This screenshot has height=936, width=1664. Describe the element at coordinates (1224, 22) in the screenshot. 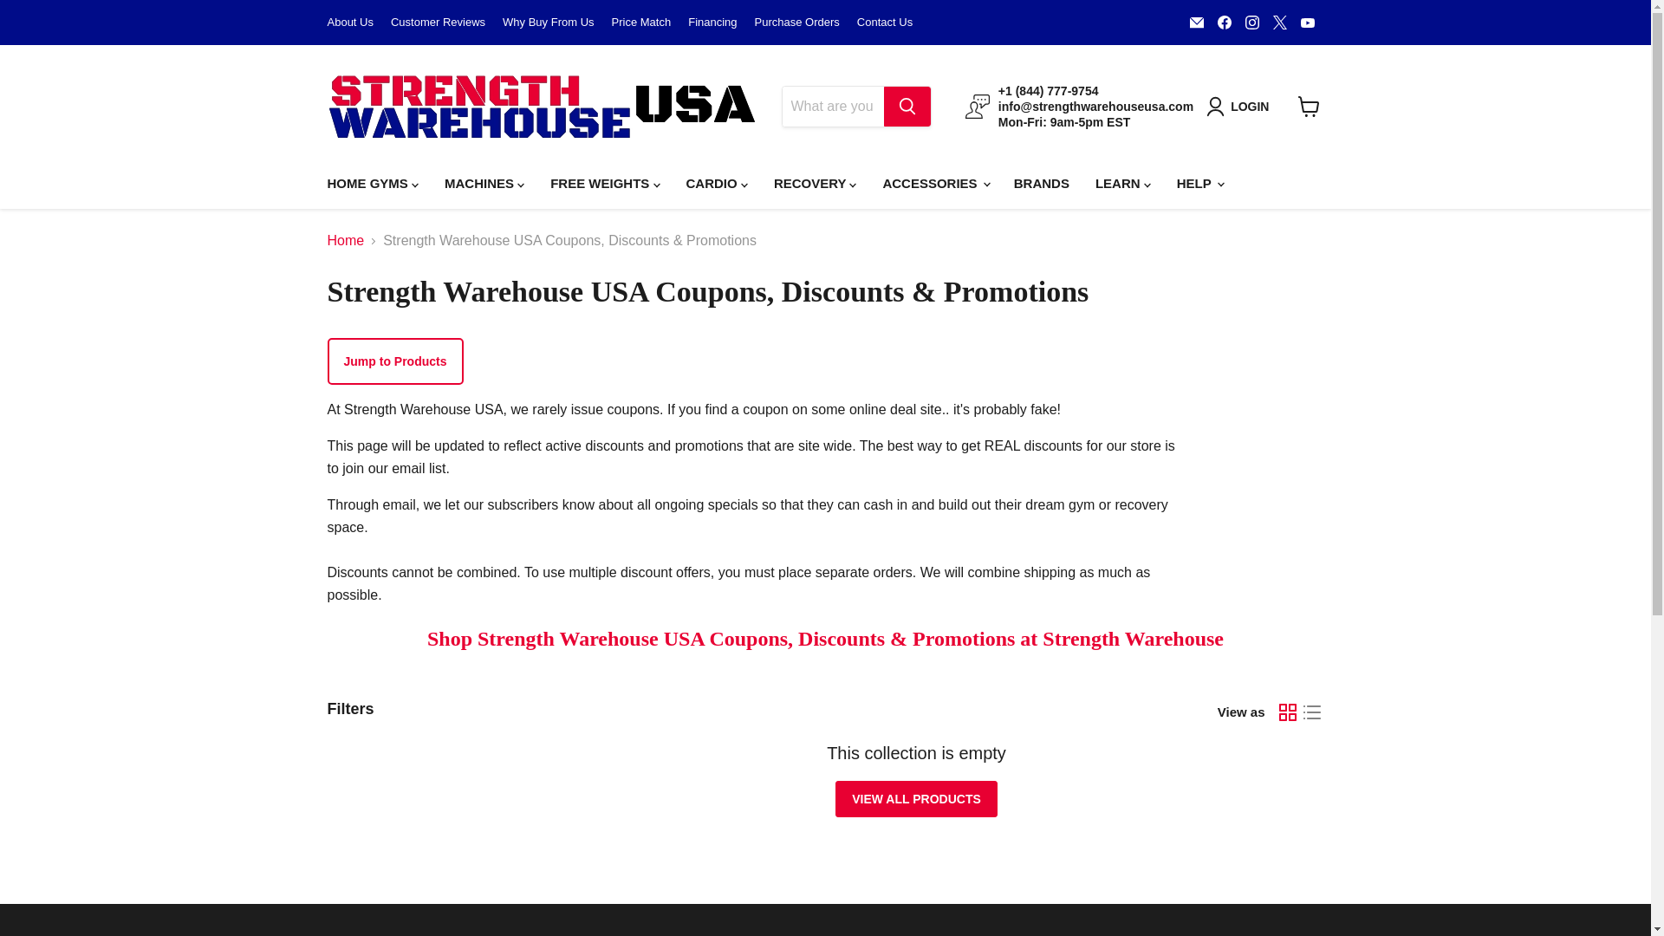

I see `Facebook` at that location.